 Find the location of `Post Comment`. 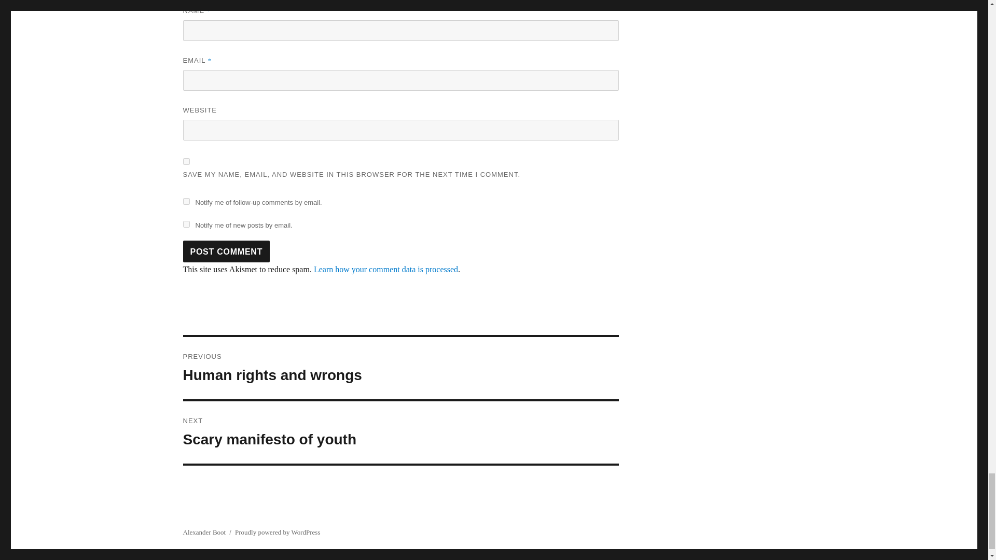

Post Comment is located at coordinates (226, 251).